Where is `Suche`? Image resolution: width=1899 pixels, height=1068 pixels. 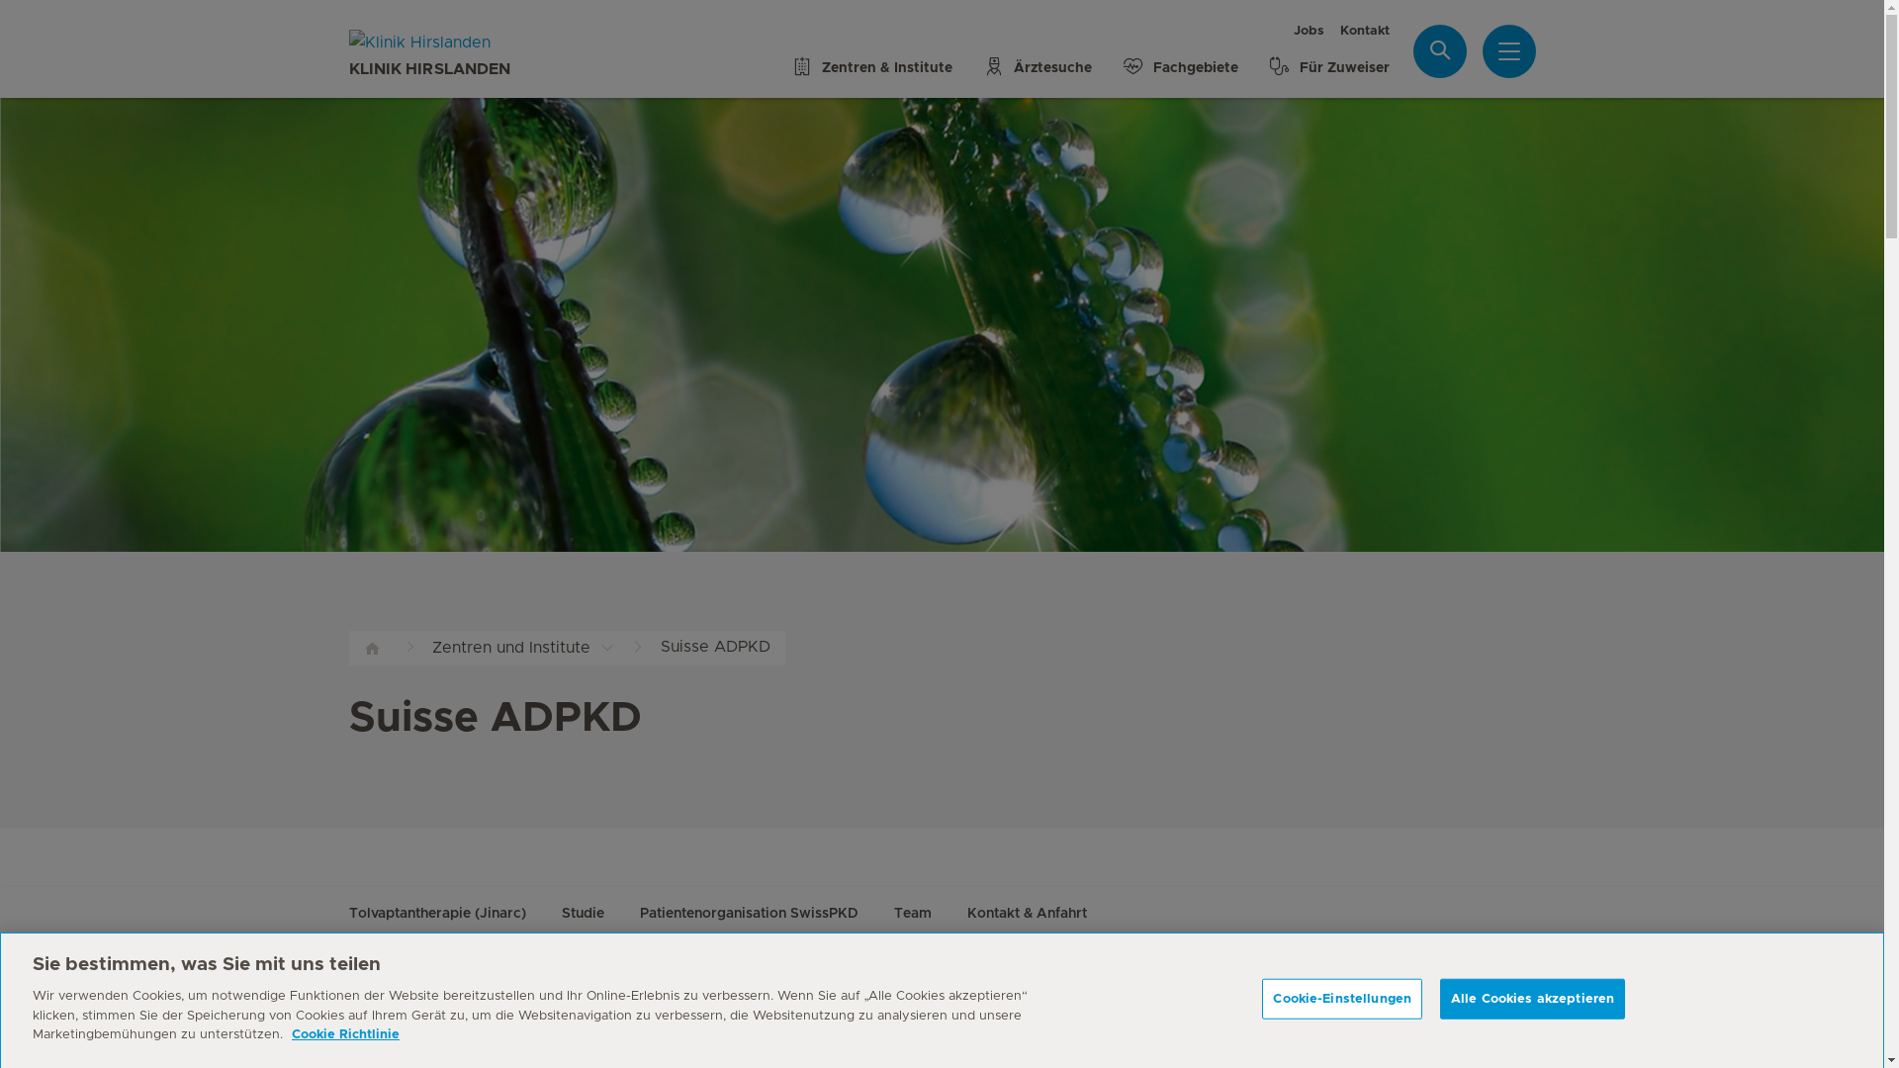 Suche is located at coordinates (1440, 51).